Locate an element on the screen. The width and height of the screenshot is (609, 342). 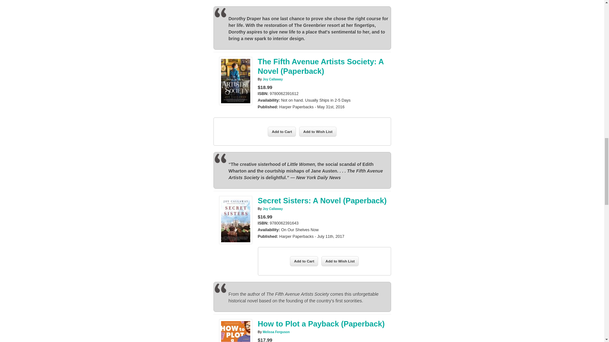
Add to Cart is located at coordinates (304, 261).